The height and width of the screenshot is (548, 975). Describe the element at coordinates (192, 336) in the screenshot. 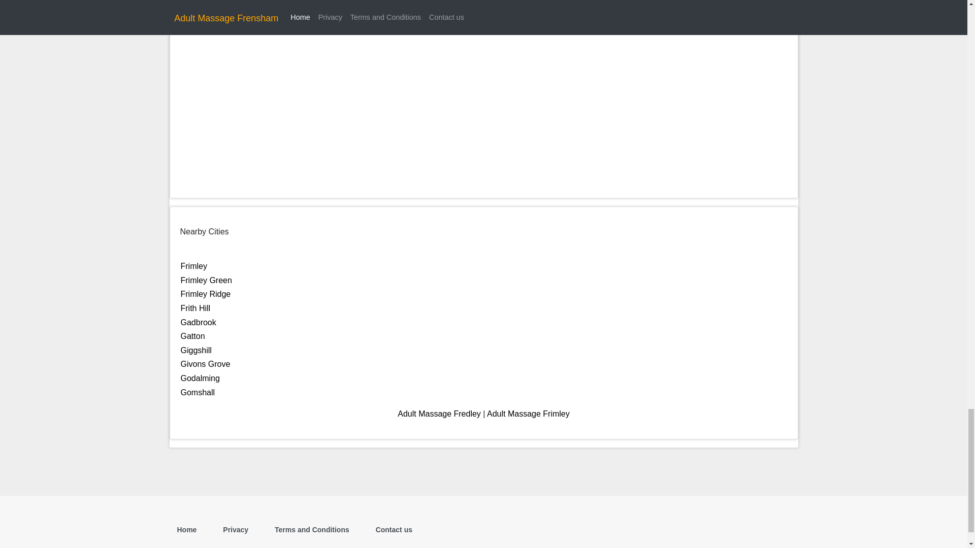

I see `Gatton` at that location.